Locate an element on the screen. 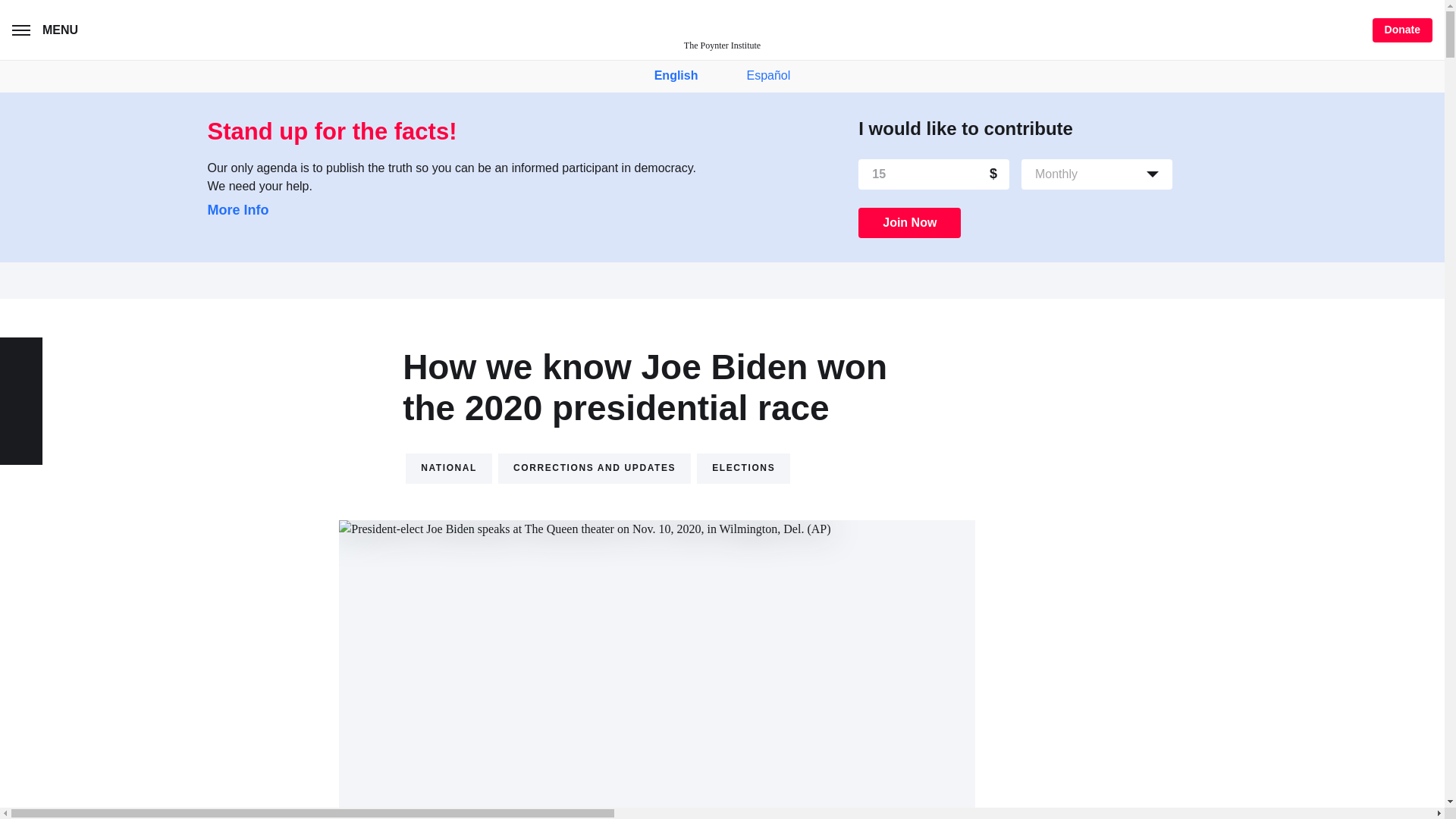 Image resolution: width=1456 pixels, height=819 pixels. Search is located at coordinates (112, 32).